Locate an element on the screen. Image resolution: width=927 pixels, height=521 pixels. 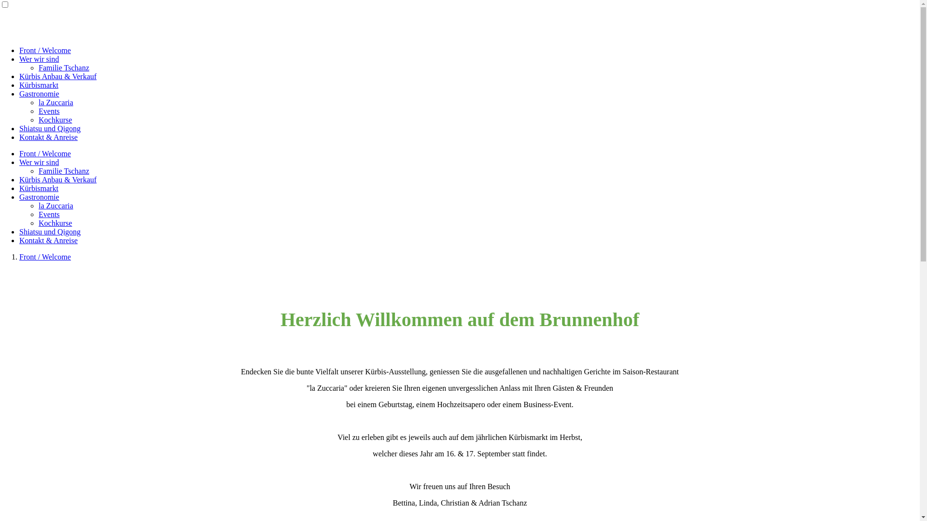
Wer wir sind is located at coordinates (39, 59).